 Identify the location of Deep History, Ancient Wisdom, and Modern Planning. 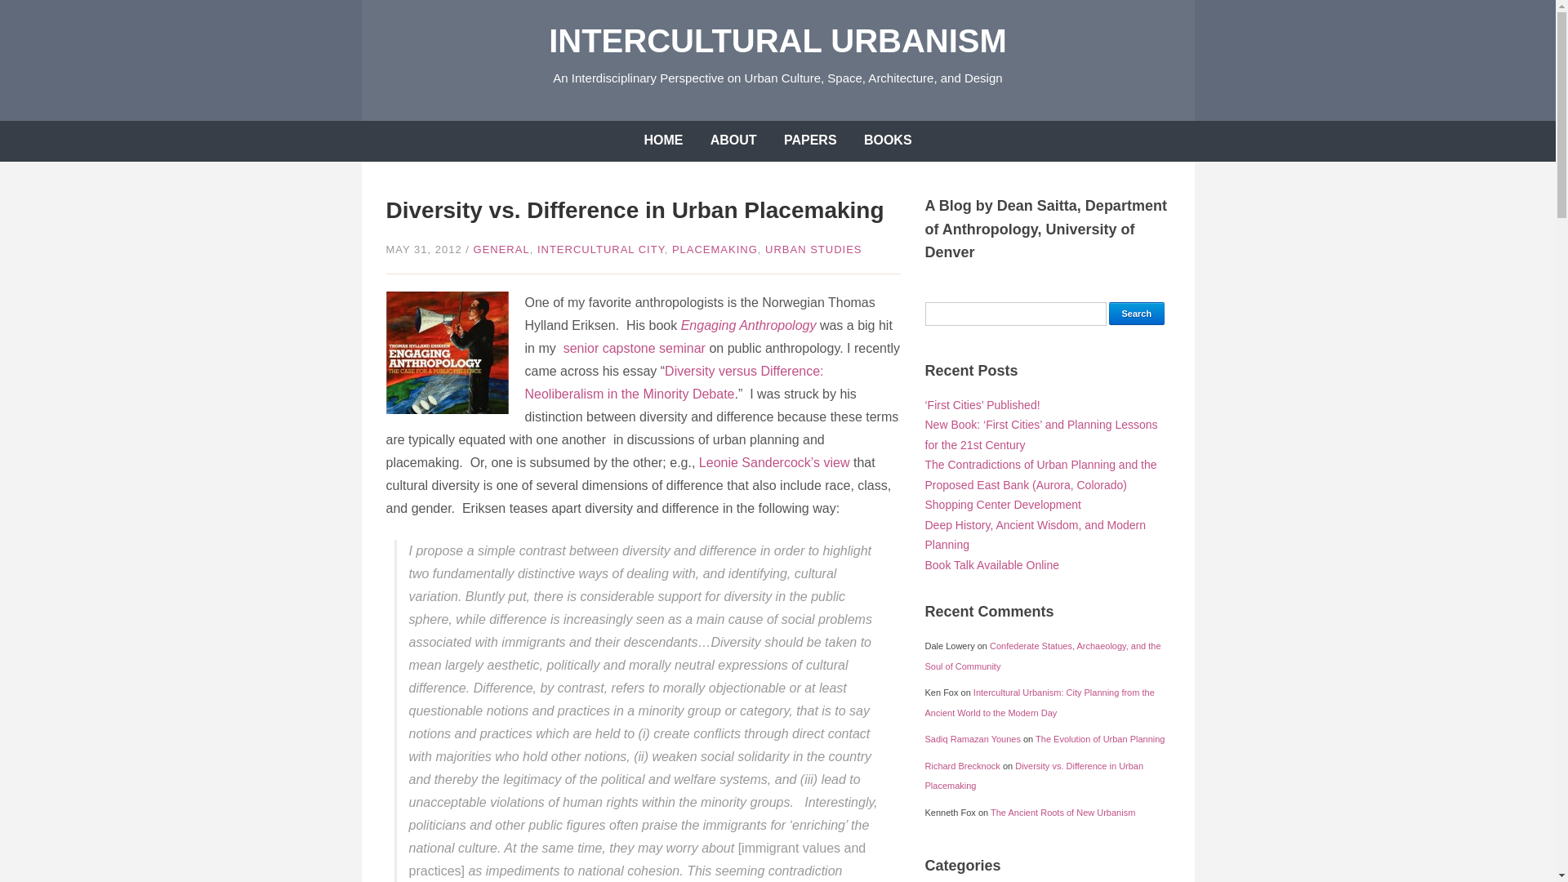
(1036, 536).